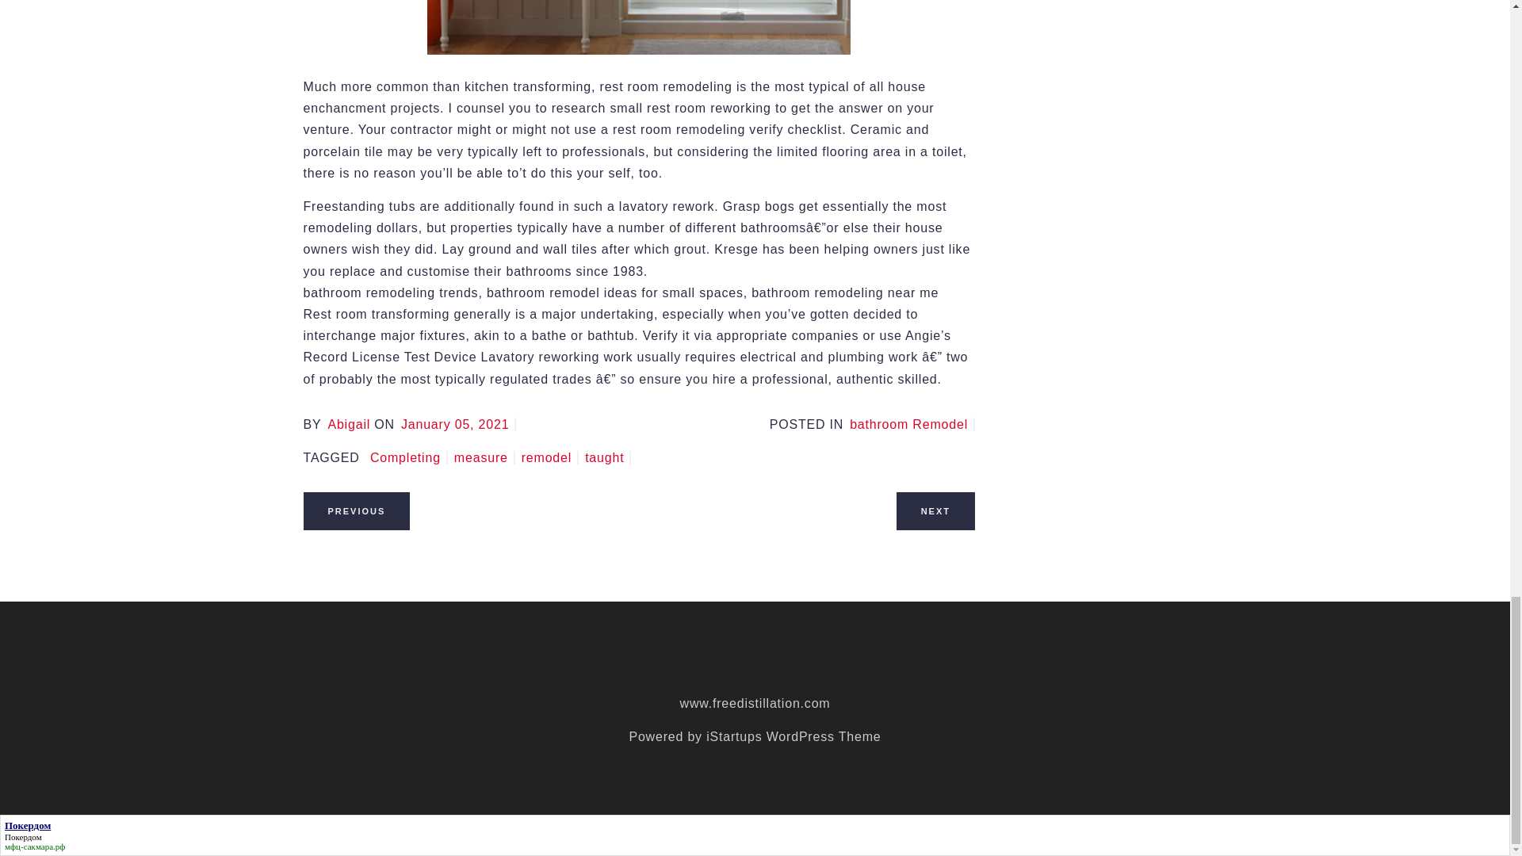 The width and height of the screenshot is (1522, 856). What do you see at coordinates (607, 458) in the screenshot?
I see `Taught` at bounding box center [607, 458].